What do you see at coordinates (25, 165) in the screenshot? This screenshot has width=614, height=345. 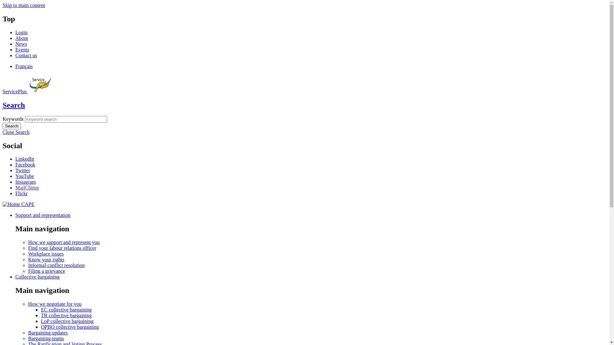 I see `Facebook` at bounding box center [25, 165].